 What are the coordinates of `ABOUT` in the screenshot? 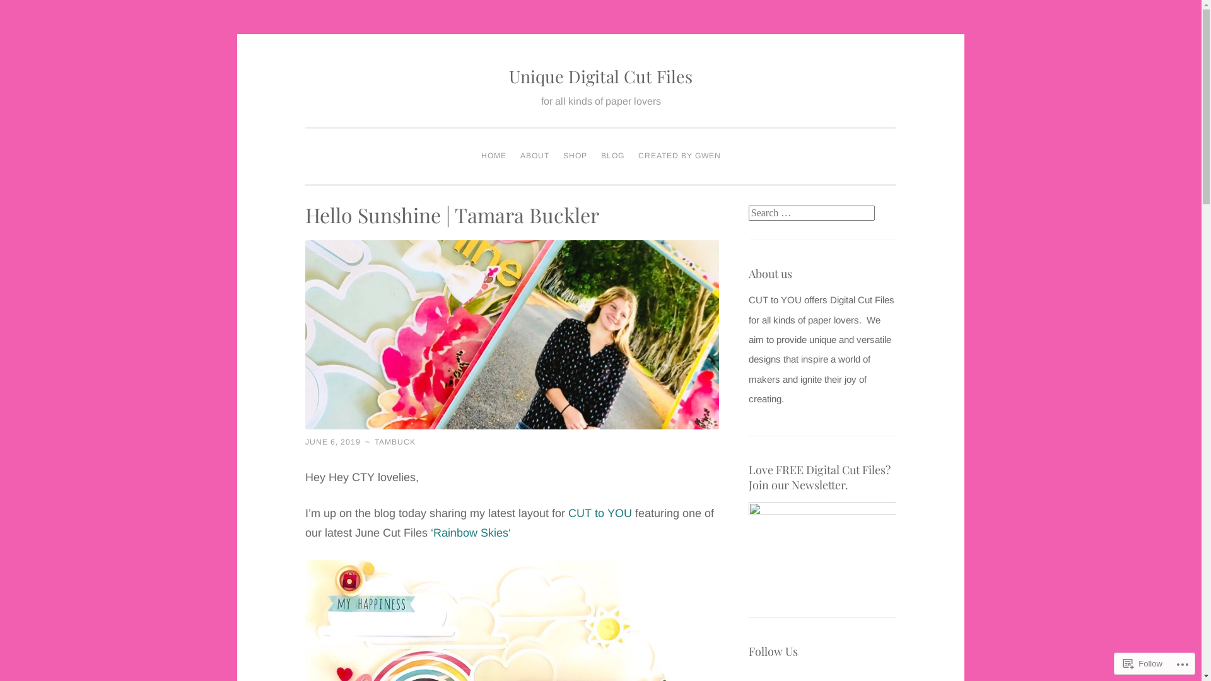 It's located at (535, 156).